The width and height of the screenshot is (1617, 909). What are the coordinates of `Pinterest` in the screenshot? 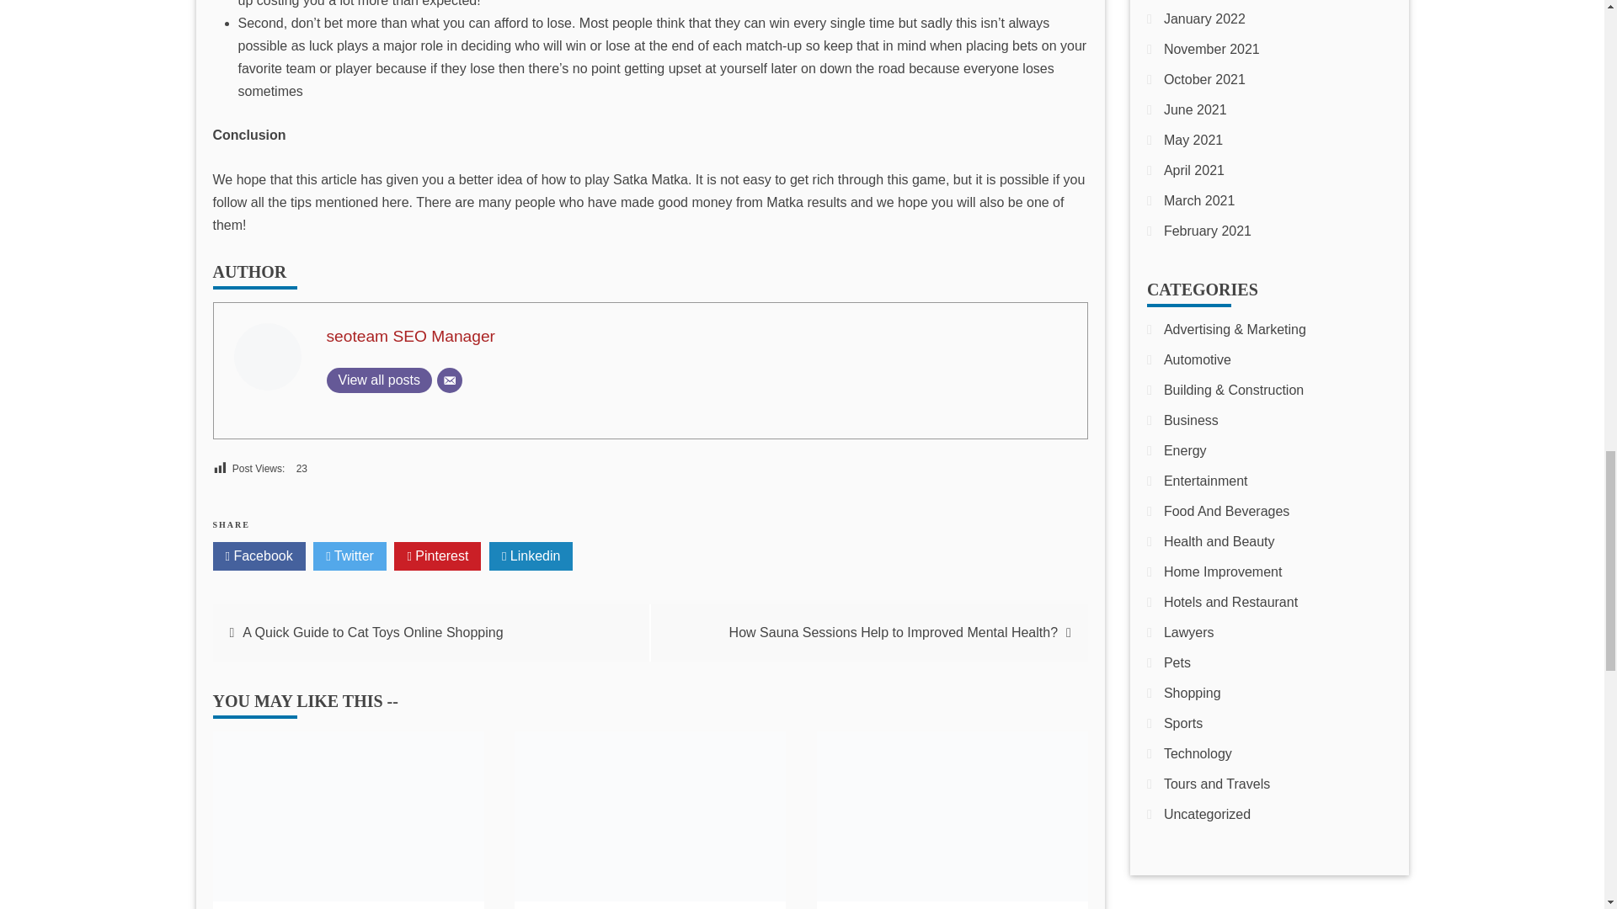 It's located at (437, 555).